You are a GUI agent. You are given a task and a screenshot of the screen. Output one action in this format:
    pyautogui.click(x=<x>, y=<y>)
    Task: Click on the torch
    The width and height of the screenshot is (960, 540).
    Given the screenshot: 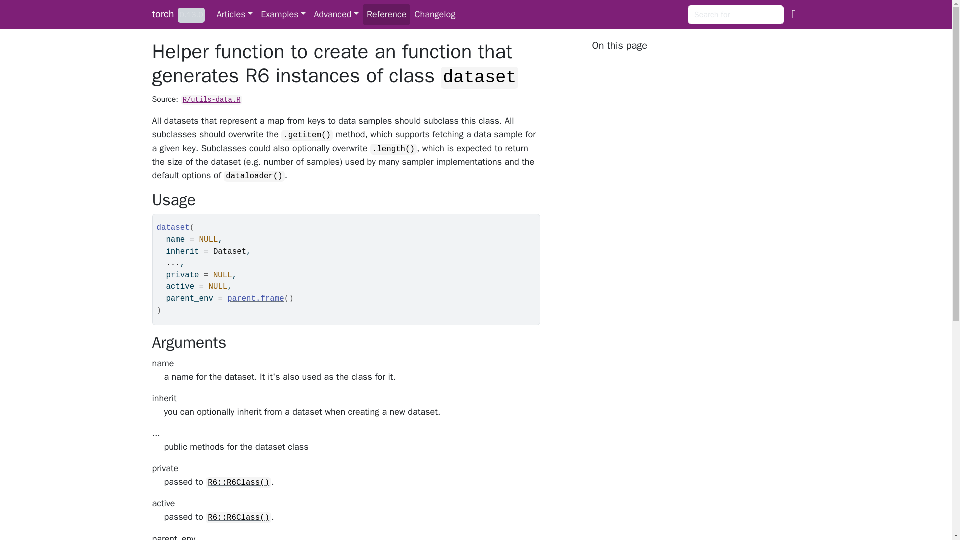 What is the action you would take?
    pyautogui.click(x=162, y=14)
    